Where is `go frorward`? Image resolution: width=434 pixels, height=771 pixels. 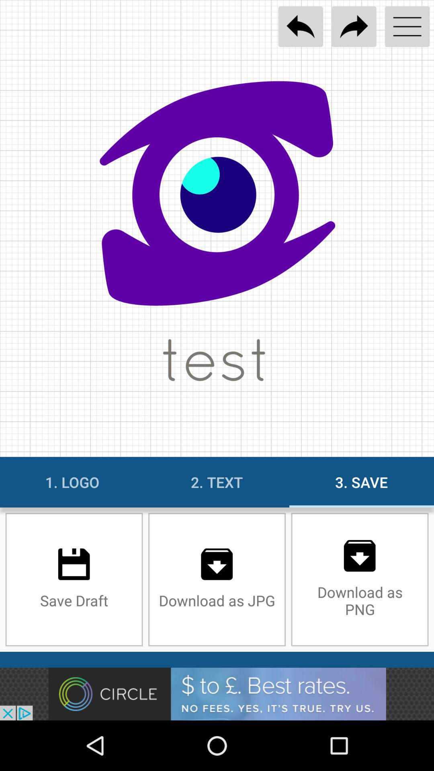
go frorward is located at coordinates (354, 27).